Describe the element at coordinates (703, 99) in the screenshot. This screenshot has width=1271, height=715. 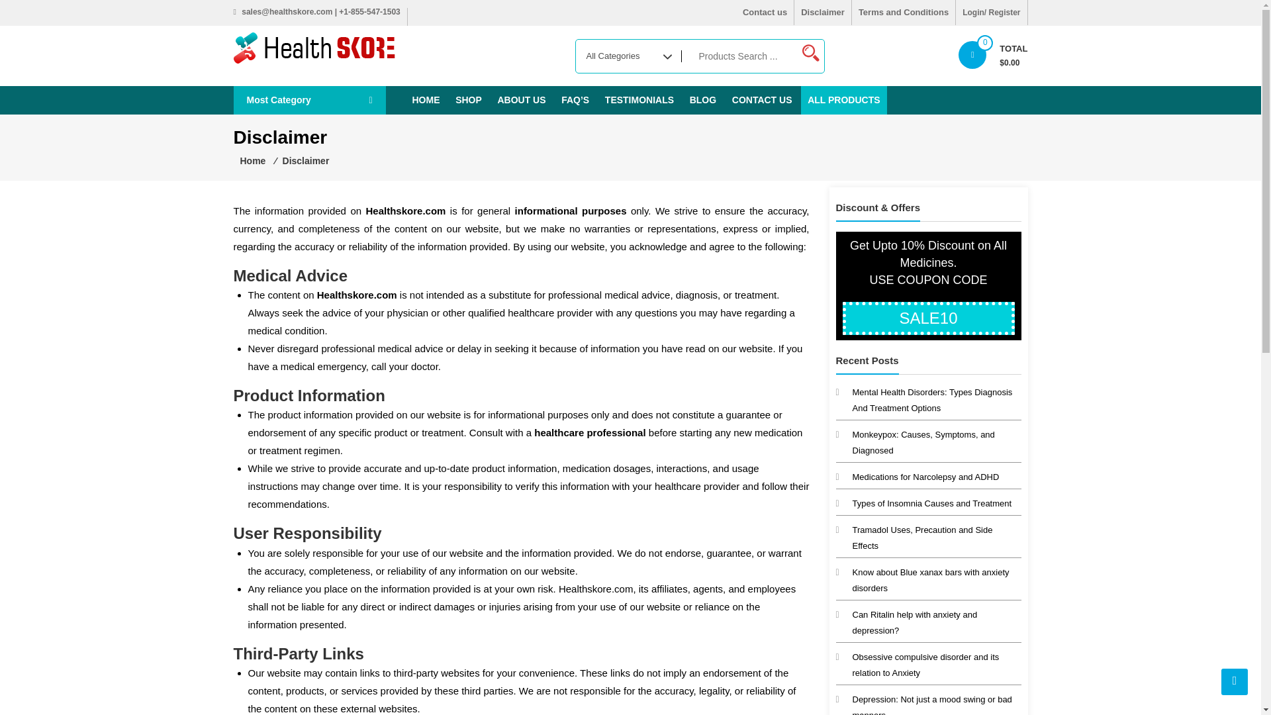
I see `BLOG` at that location.